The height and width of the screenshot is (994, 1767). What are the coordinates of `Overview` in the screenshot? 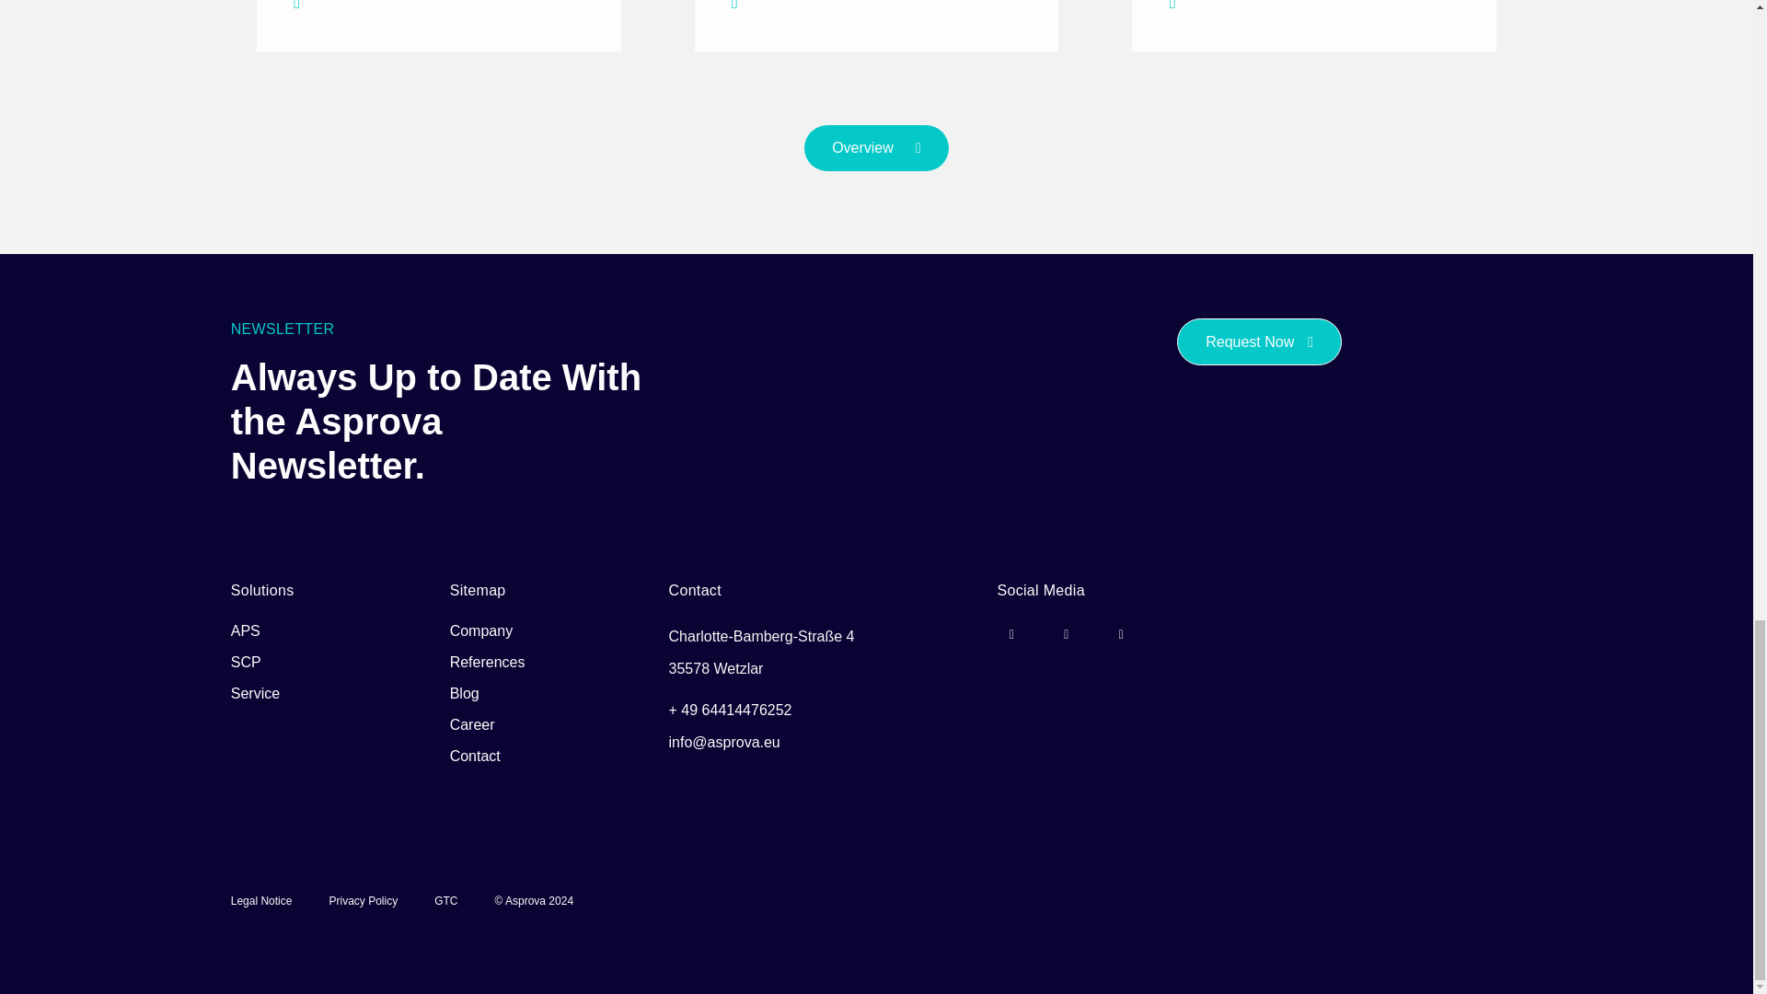 It's located at (876, 147).